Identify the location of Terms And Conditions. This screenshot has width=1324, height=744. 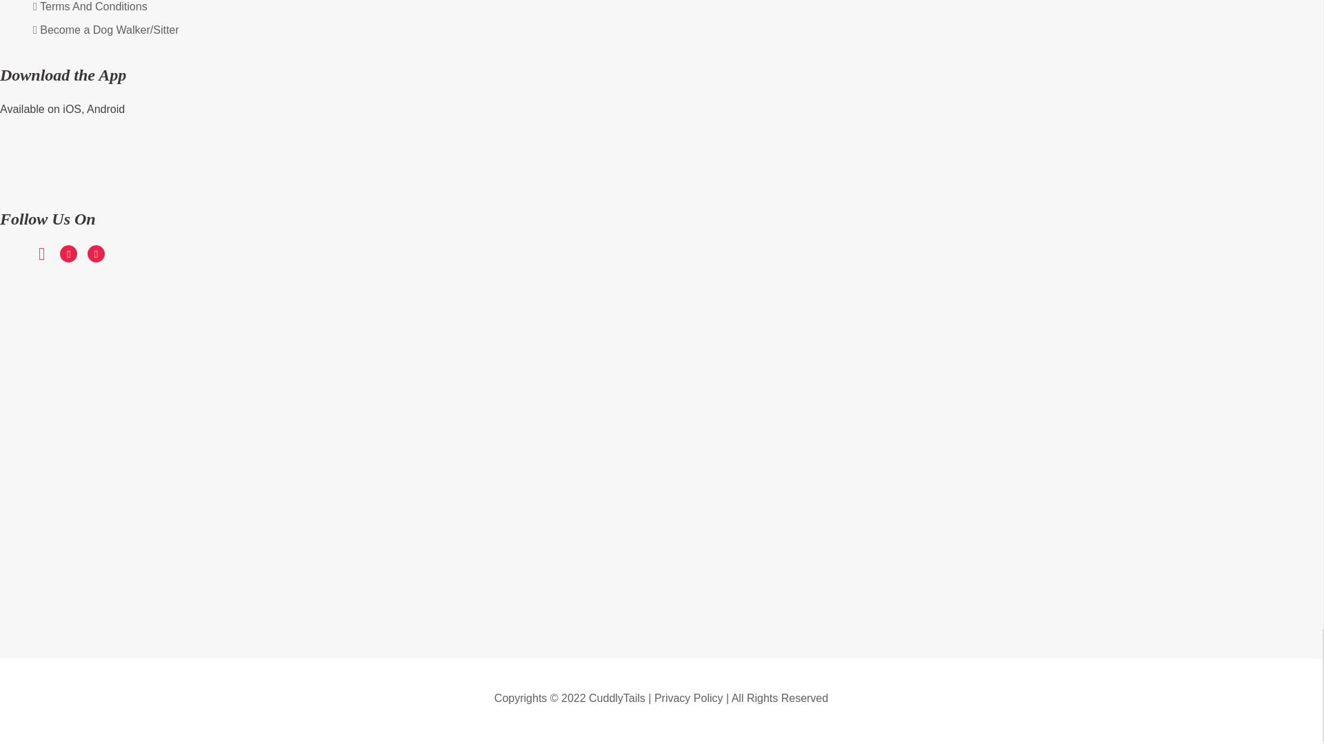
(90, 10).